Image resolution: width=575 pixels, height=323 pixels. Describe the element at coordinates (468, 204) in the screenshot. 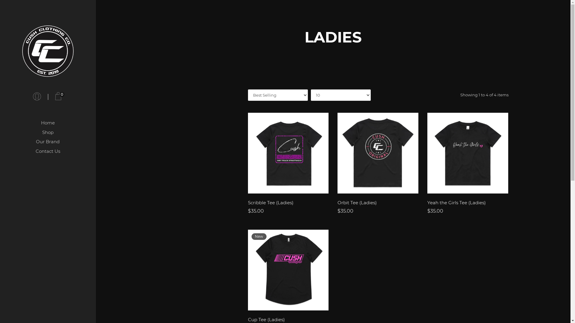

I see `Yeah the Girls Tee (Ladies)` at that location.